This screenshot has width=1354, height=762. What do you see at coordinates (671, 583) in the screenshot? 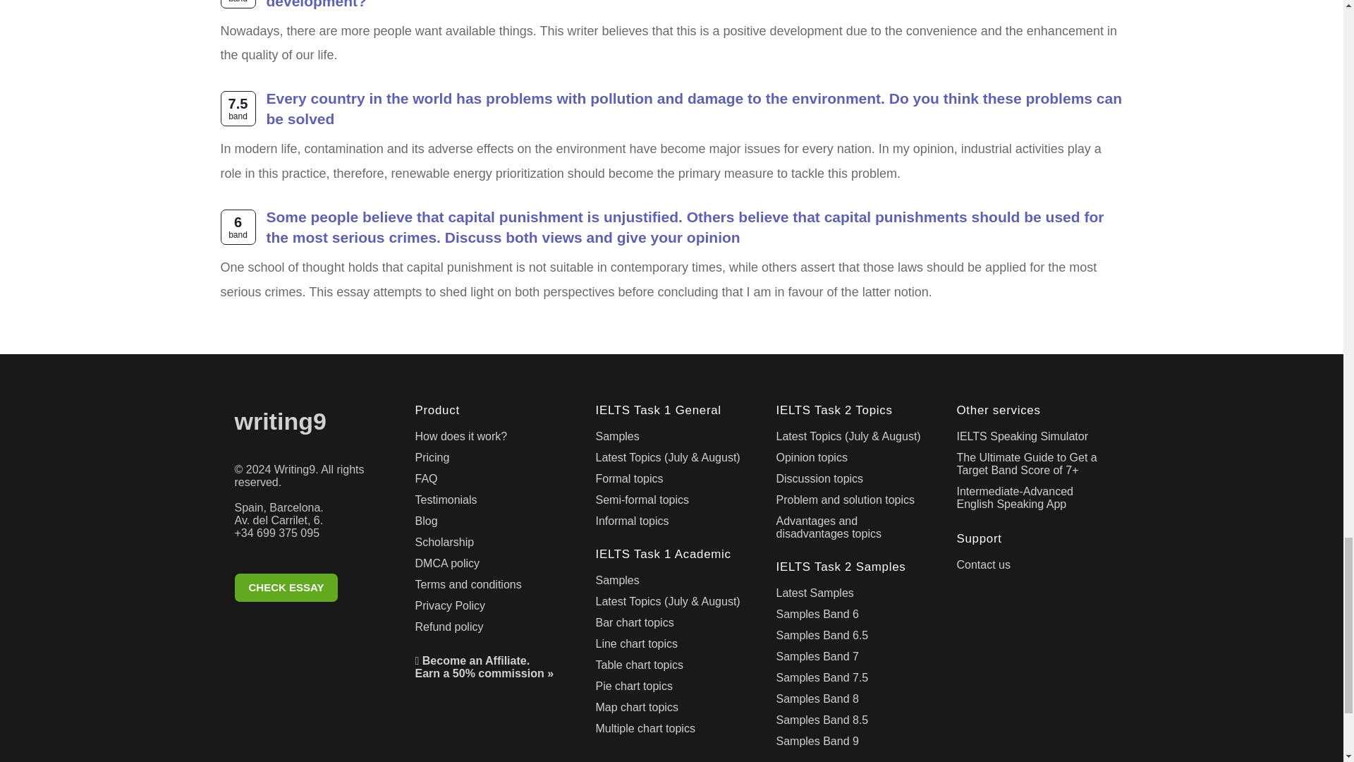
I see `IELTS Task 1 Academic Samples` at bounding box center [671, 583].